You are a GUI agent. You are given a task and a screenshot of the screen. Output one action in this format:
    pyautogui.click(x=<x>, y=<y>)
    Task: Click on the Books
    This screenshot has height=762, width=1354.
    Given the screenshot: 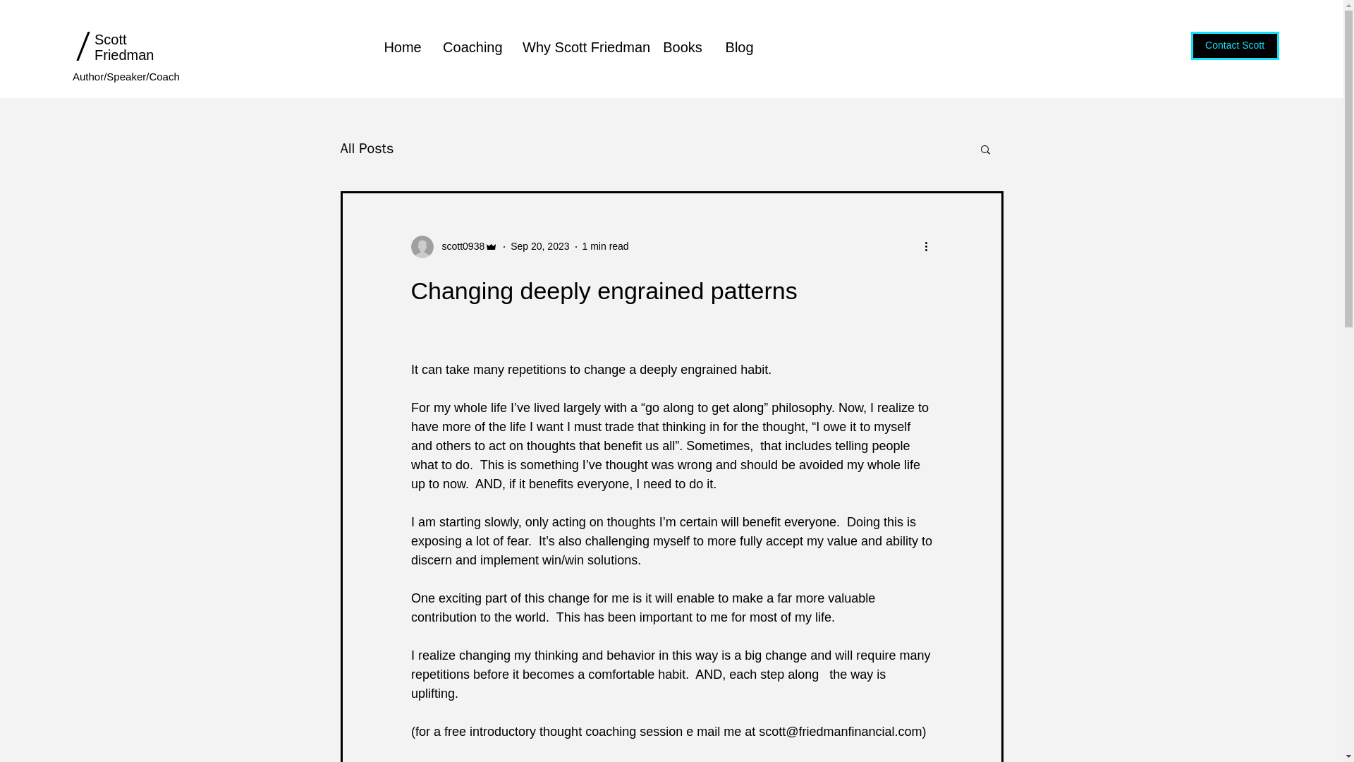 What is the action you would take?
    pyautogui.click(x=682, y=47)
    